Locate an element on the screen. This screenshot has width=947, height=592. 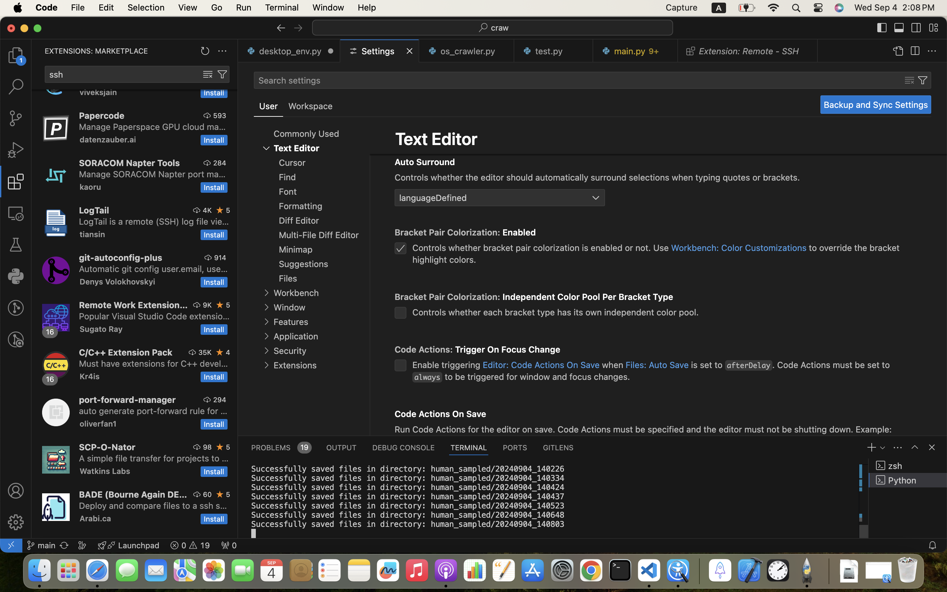
Enabled is located at coordinates (519, 233).